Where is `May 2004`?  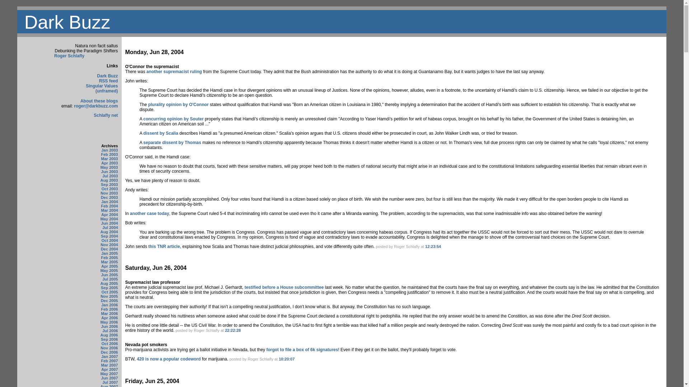 May 2004 is located at coordinates (109, 219).